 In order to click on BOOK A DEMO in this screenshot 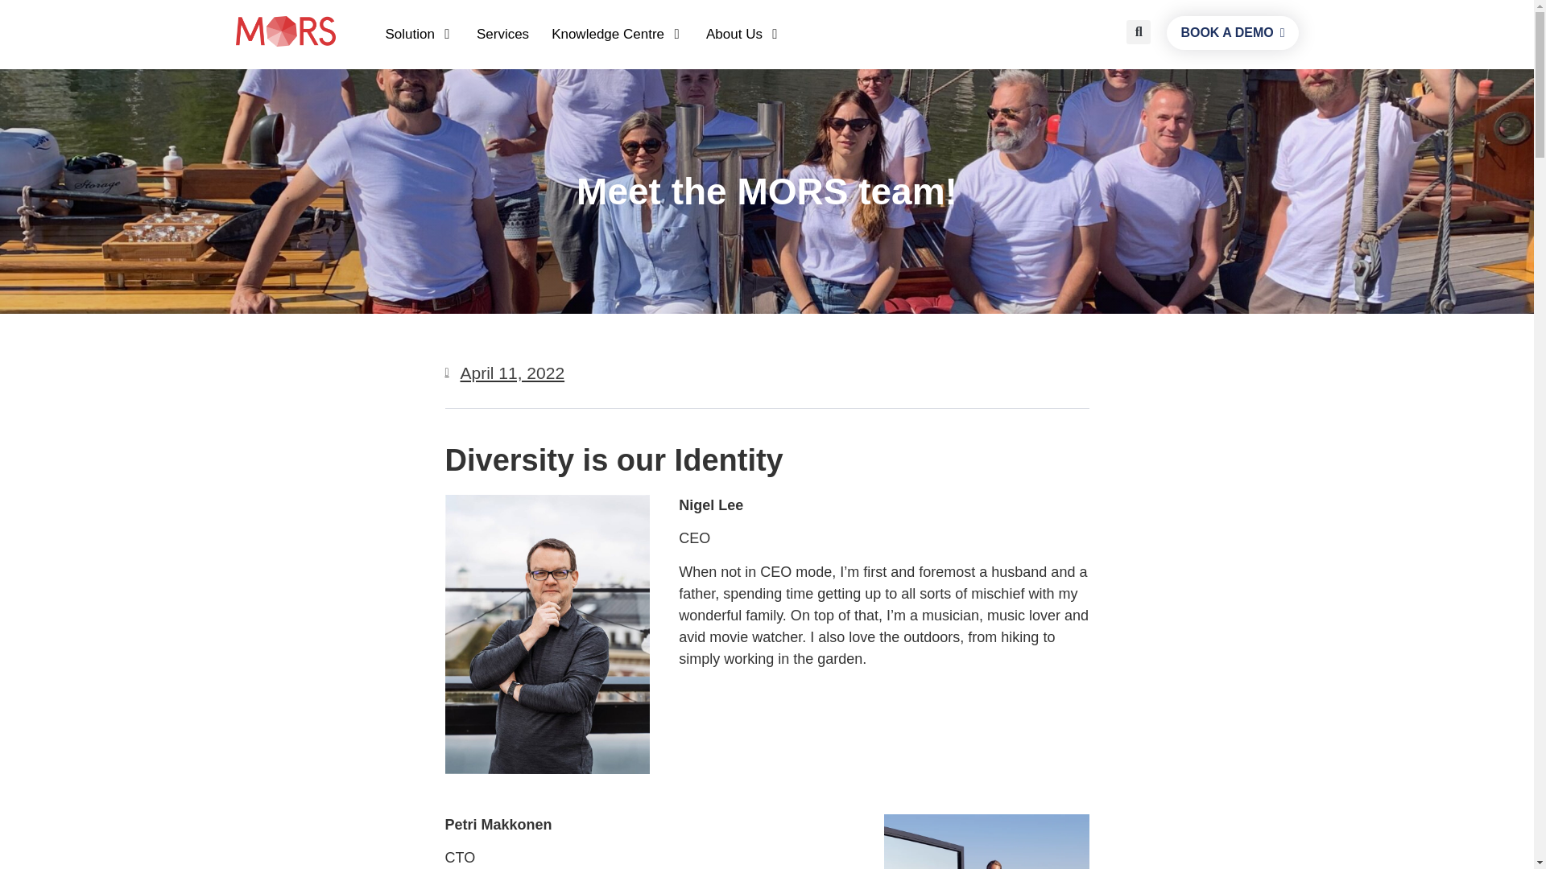, I will do `click(1232, 32)`.